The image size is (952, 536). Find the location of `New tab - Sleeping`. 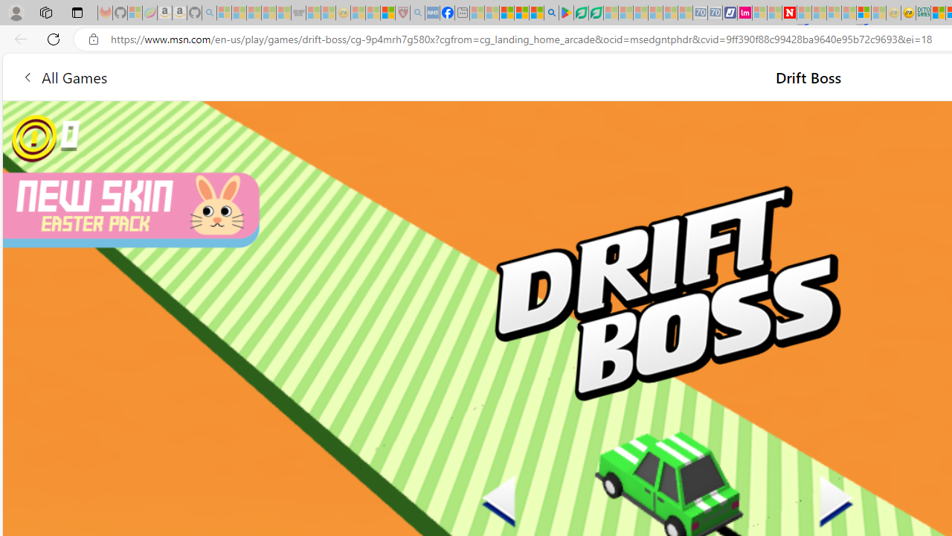

New tab - Sleeping is located at coordinates (462, 13).